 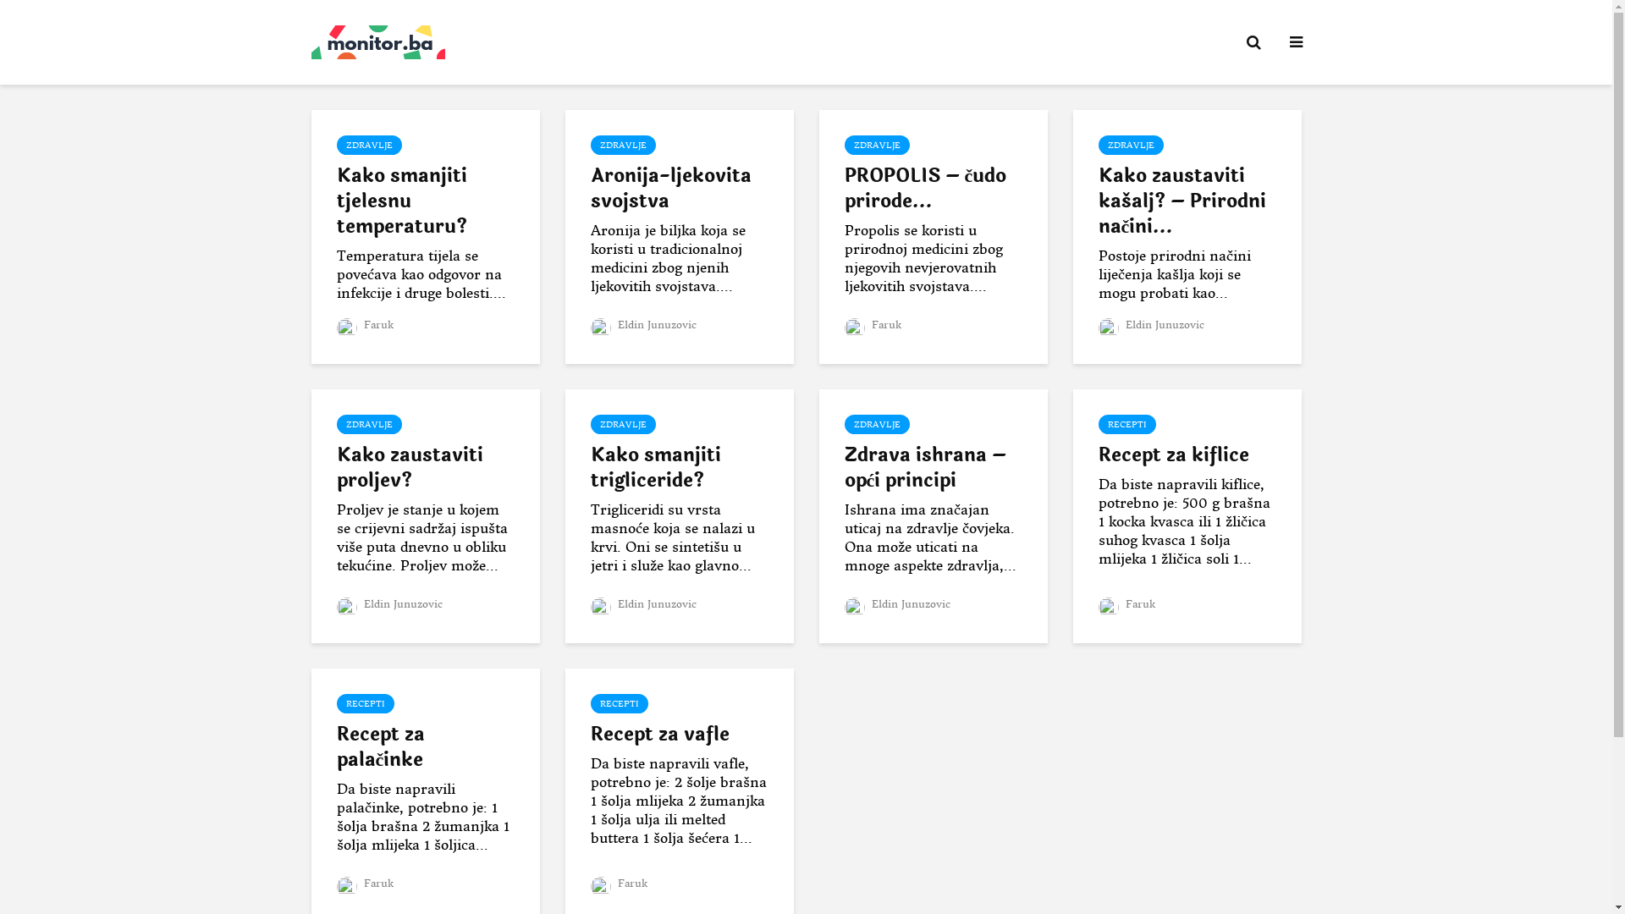 What do you see at coordinates (623, 146) in the screenshot?
I see `ZDRAVLJE` at bounding box center [623, 146].